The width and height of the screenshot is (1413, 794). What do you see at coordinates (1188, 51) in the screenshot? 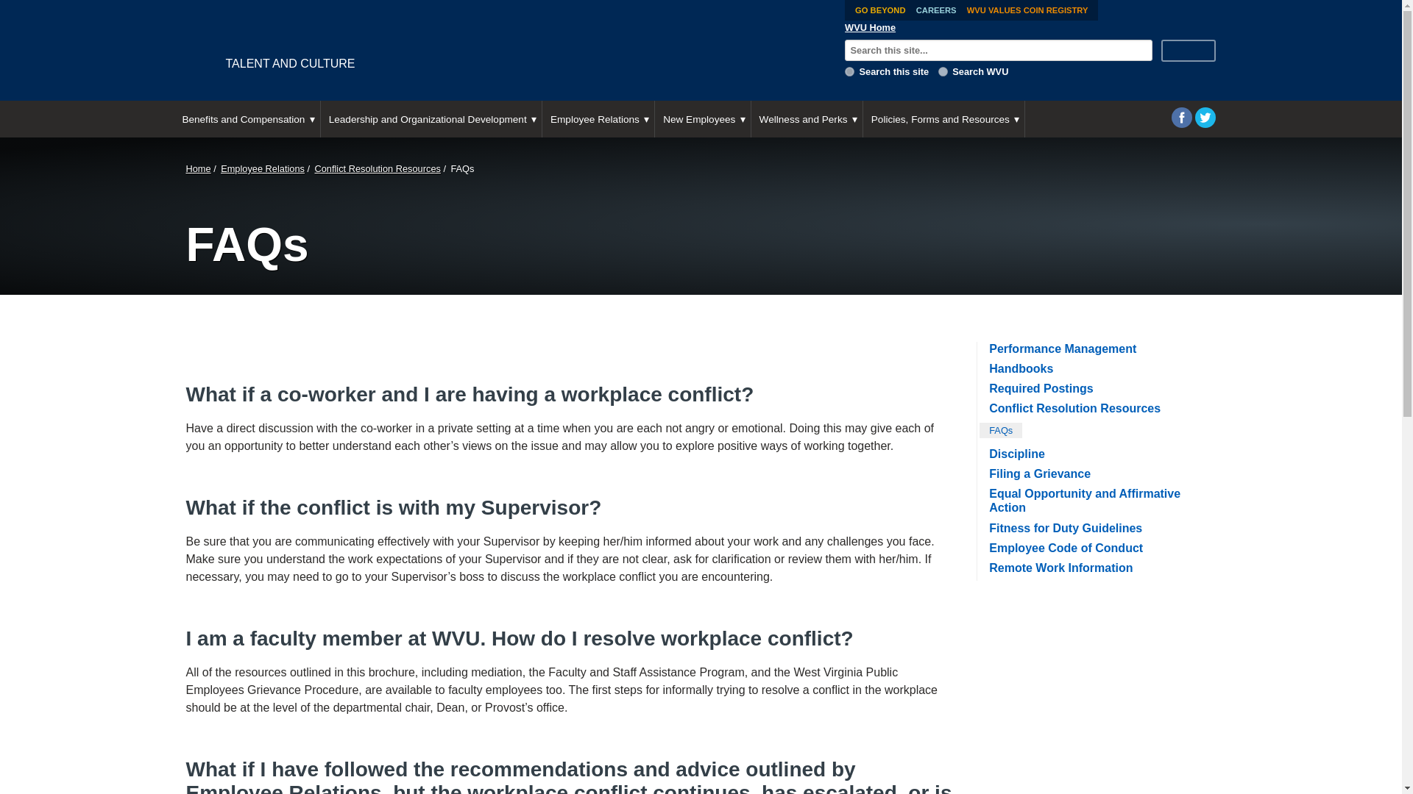
I see `Search` at bounding box center [1188, 51].